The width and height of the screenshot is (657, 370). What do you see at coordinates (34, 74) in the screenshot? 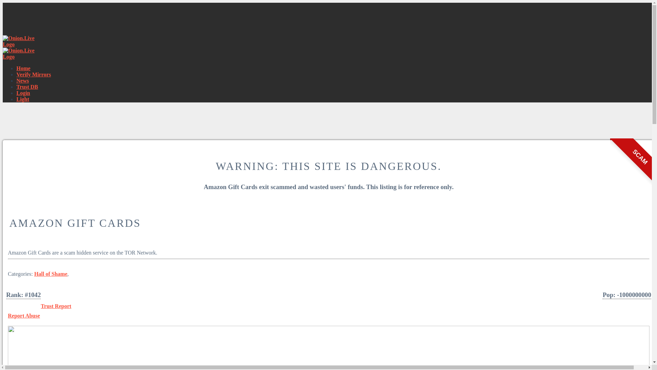
I see `Verify Mirrors` at bounding box center [34, 74].